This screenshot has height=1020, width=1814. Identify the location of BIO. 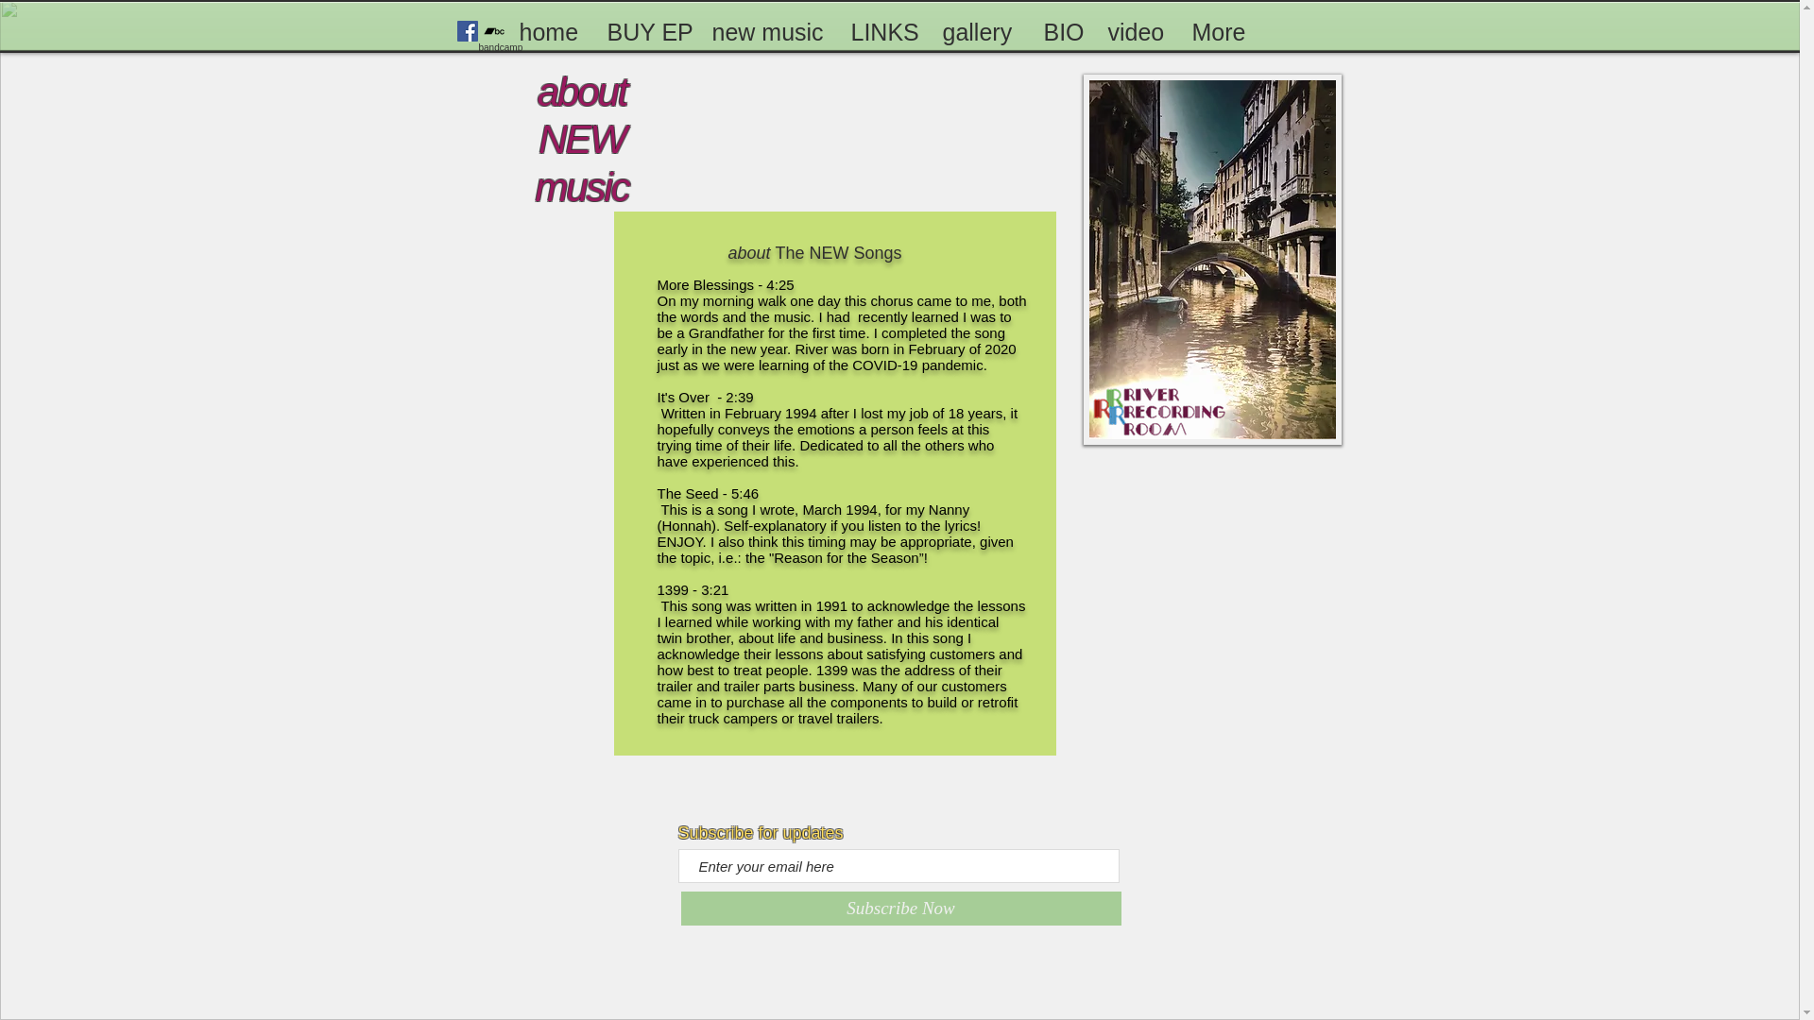
(1060, 30).